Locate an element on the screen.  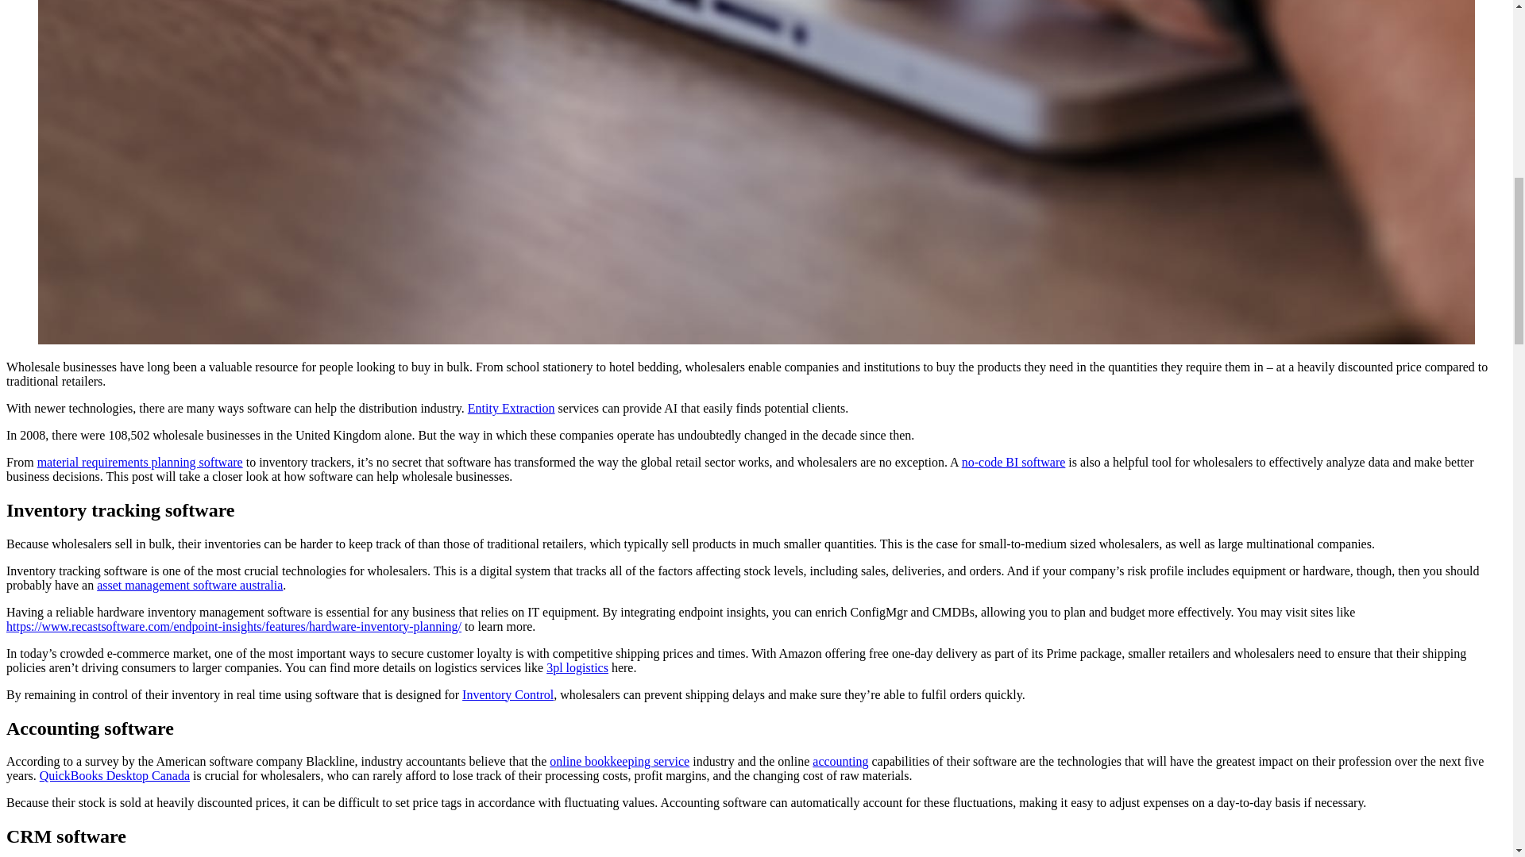
asset management software australia is located at coordinates (189, 586).